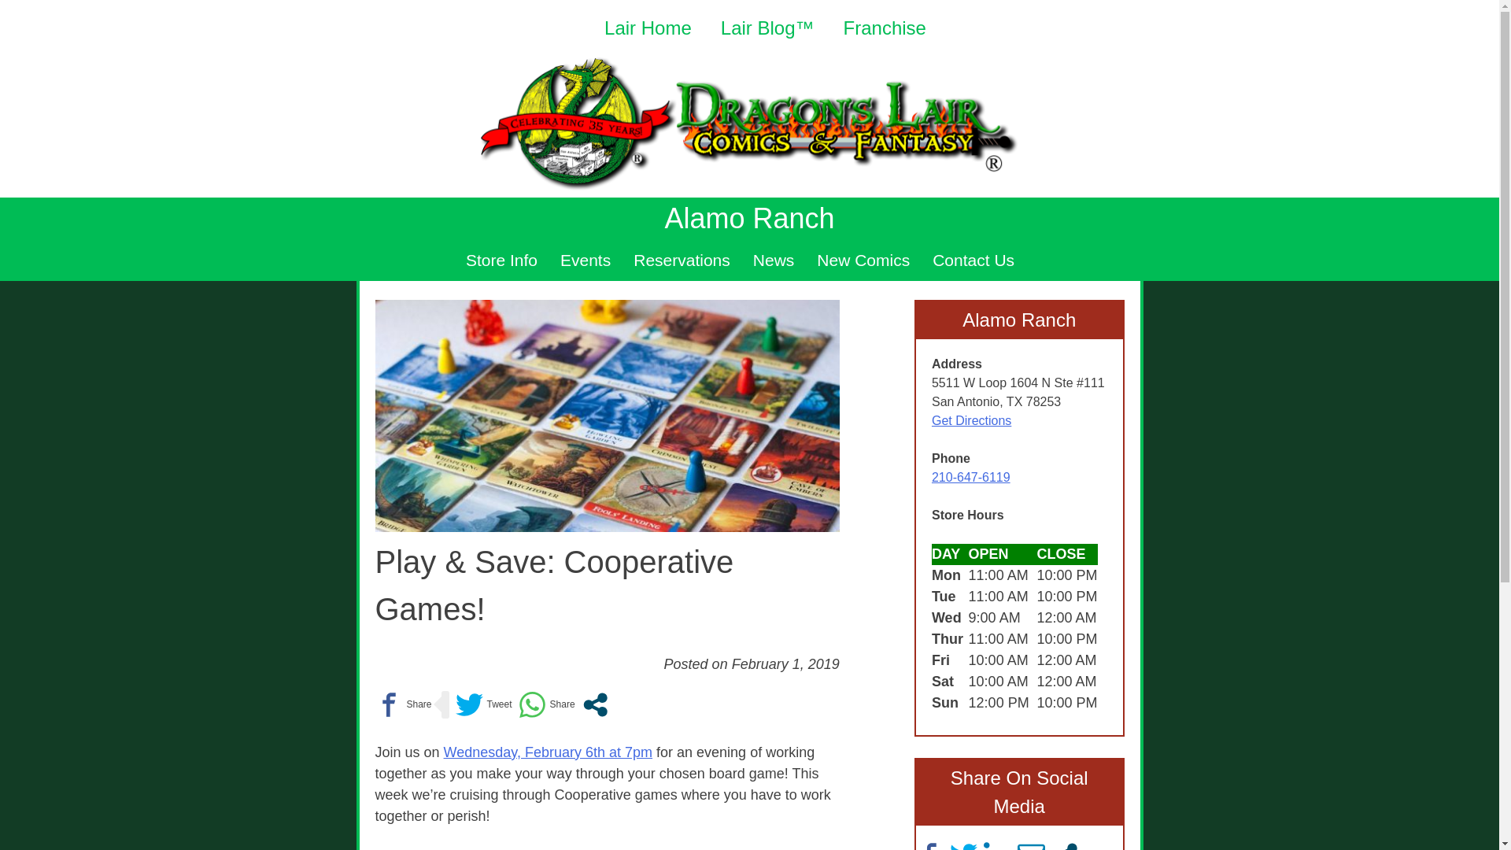 The height and width of the screenshot is (850, 1511). Describe the element at coordinates (595, 704) in the screenshot. I see `Open modal social networks` at that location.